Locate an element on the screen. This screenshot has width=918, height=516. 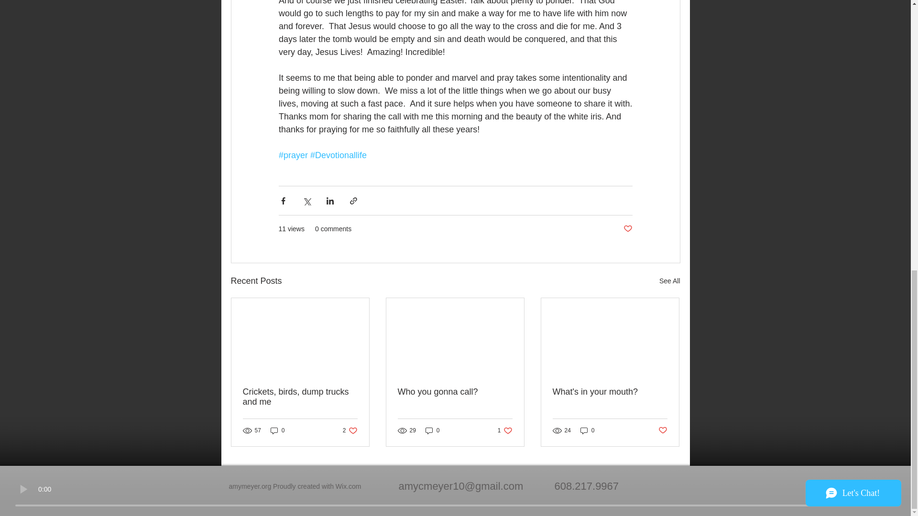
0 is located at coordinates (432, 431).